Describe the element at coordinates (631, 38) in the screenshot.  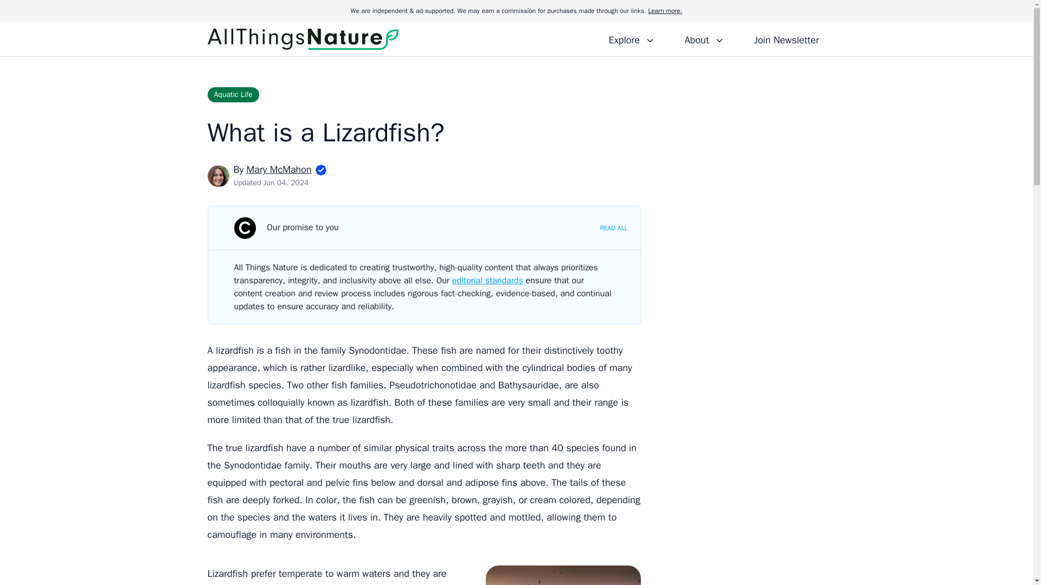
I see `Explore` at that location.